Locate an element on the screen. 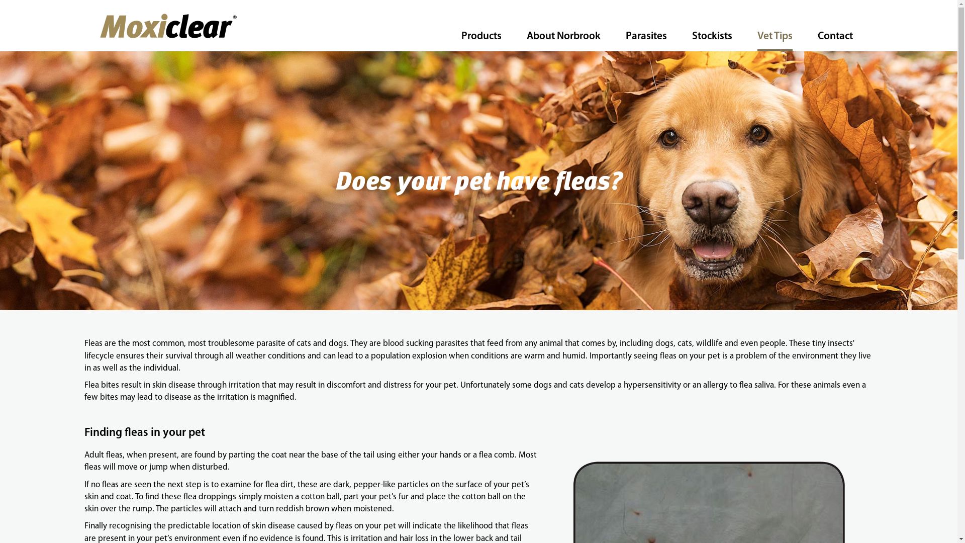  Parasites is located at coordinates (646, 36).